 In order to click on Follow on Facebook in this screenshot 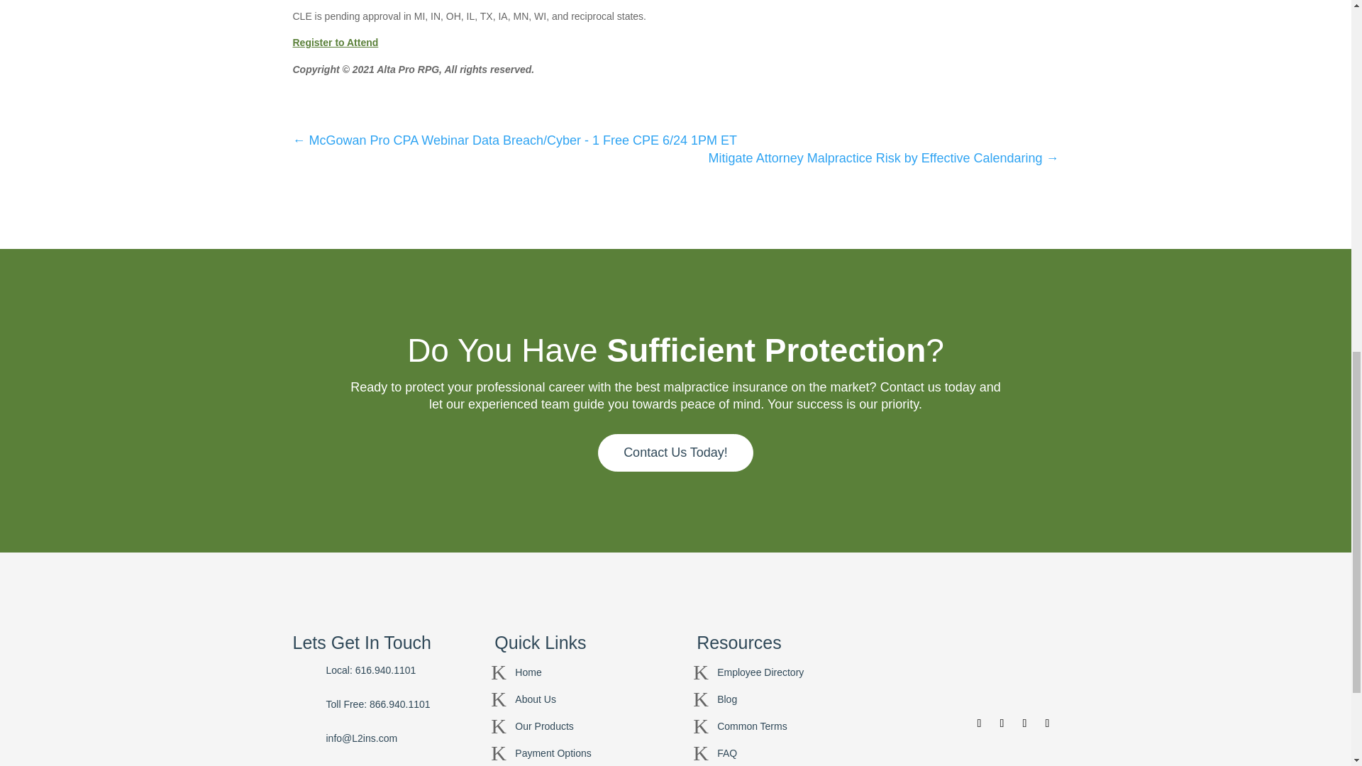, I will do `click(978, 723)`.